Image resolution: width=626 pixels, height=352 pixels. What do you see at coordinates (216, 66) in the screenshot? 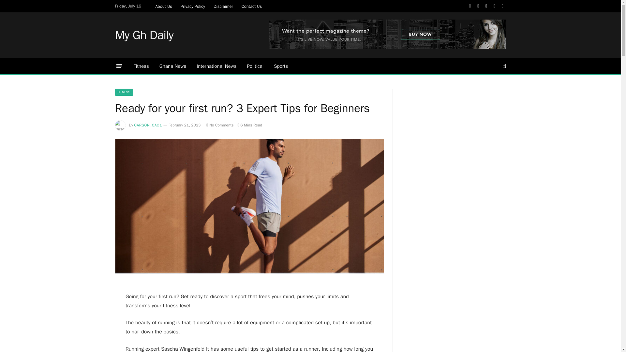
I see `International News` at bounding box center [216, 66].